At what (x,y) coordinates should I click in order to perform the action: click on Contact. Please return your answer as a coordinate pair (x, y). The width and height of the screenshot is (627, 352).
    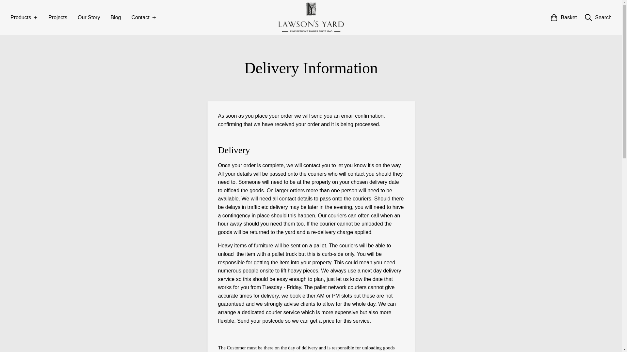
    Looking at the image, I should click on (144, 18).